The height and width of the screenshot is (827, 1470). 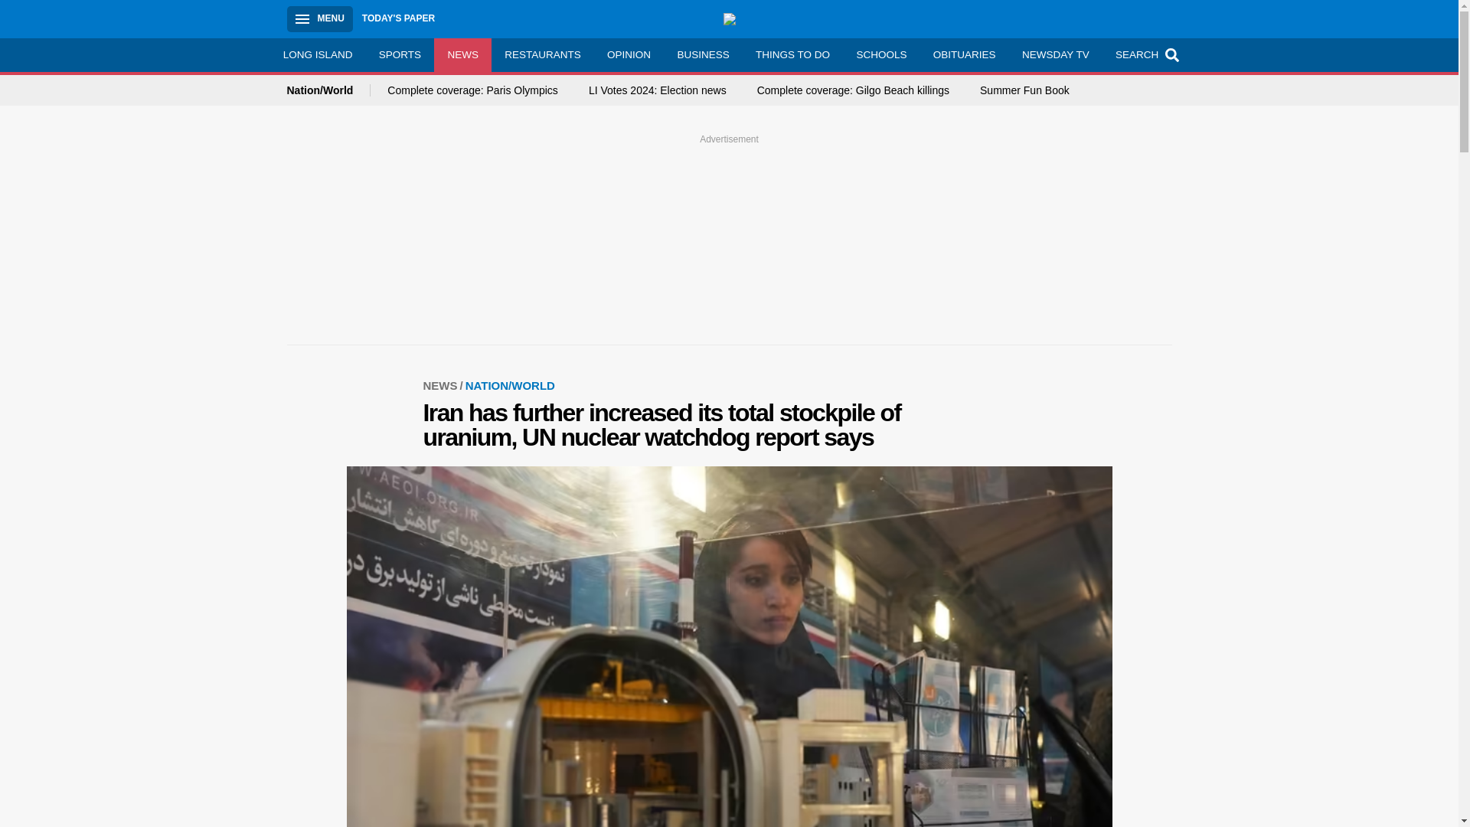 I want to click on LI Votes 2024: Election news, so click(x=657, y=90).